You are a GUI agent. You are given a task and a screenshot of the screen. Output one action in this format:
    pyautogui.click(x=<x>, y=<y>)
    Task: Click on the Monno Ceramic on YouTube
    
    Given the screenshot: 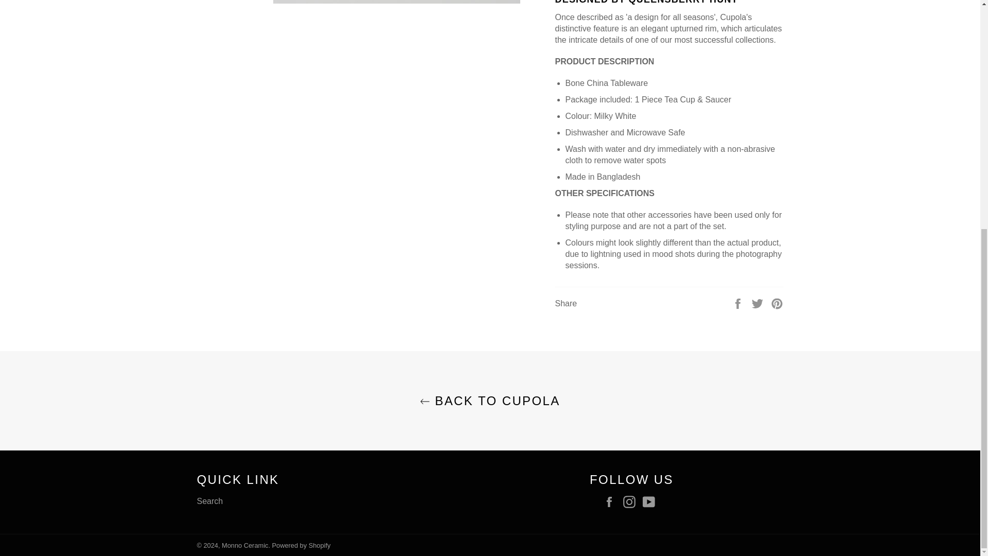 What is the action you would take?
    pyautogui.click(x=651, y=502)
    